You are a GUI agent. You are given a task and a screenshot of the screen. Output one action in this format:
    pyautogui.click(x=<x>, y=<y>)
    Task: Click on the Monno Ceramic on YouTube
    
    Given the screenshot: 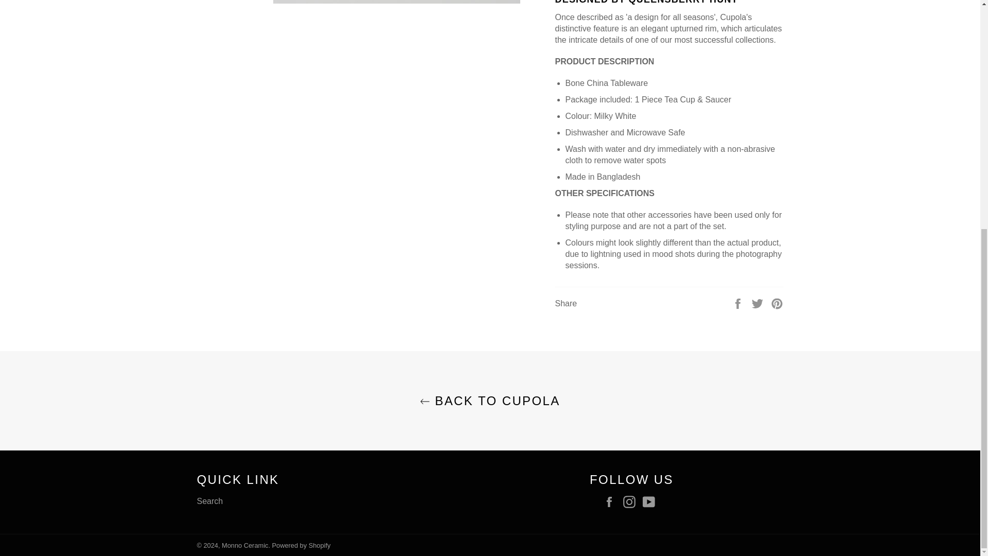 What is the action you would take?
    pyautogui.click(x=651, y=502)
    